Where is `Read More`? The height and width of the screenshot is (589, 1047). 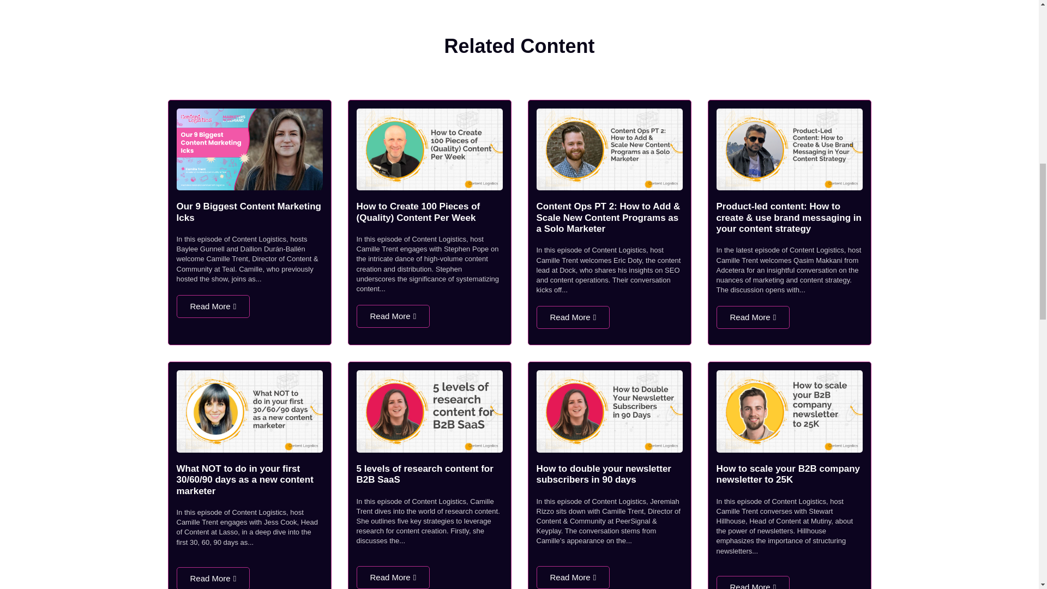 Read More is located at coordinates (213, 578).